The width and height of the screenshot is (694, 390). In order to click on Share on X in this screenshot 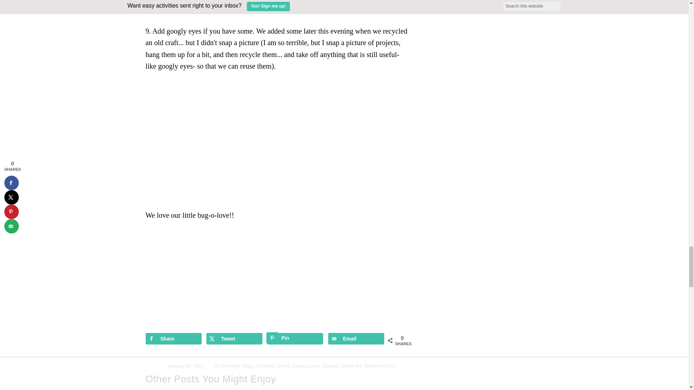, I will do `click(234, 339)`.